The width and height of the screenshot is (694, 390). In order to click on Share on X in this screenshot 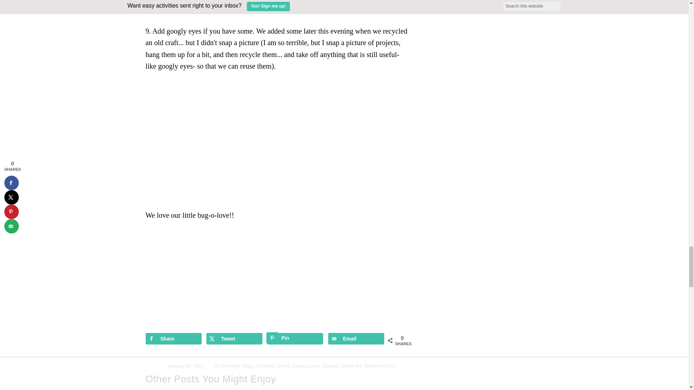, I will do `click(234, 339)`.